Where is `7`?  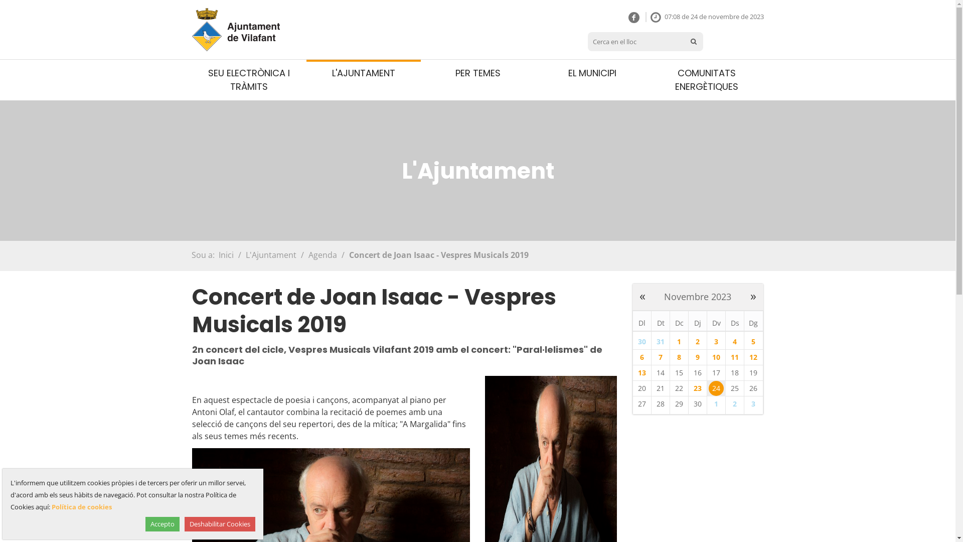 7 is located at coordinates (661, 357).